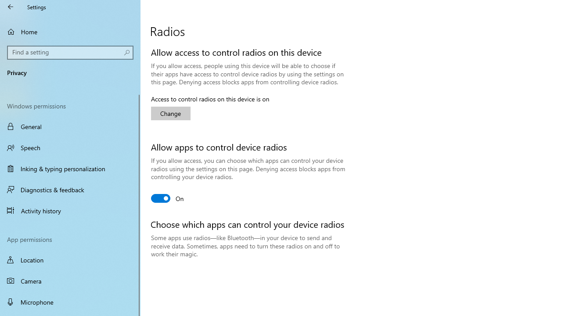 The height and width of the screenshot is (316, 562). I want to click on Change, so click(170, 113).